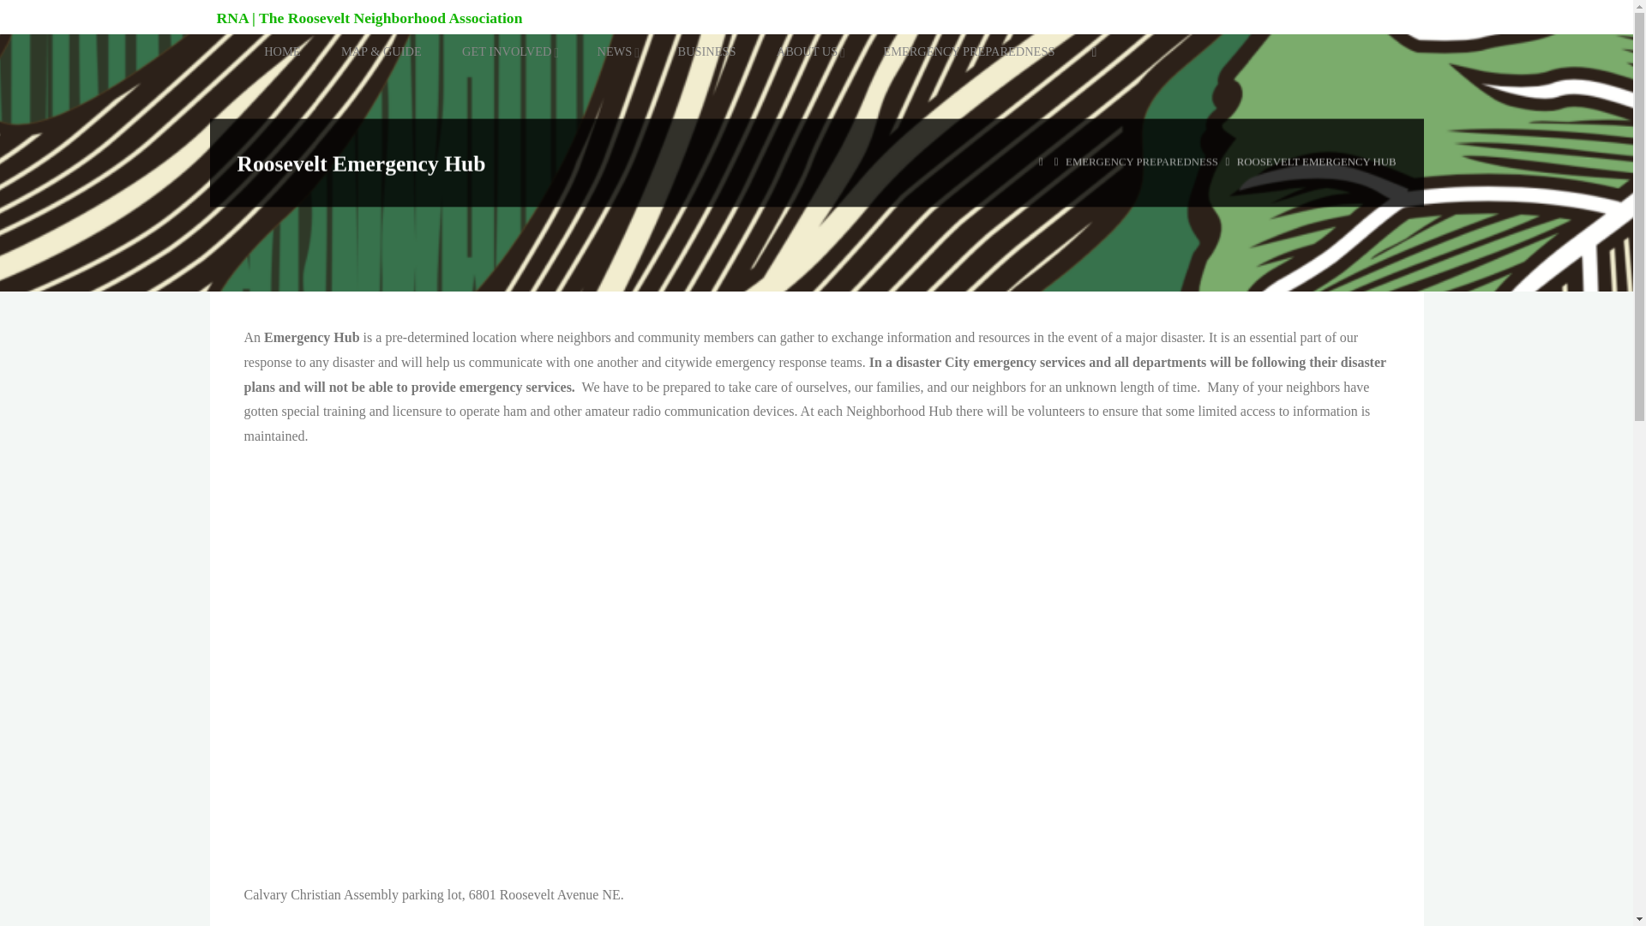  I want to click on Celebrating Seattle's Roosevelt Neighborhood, so click(369, 17).